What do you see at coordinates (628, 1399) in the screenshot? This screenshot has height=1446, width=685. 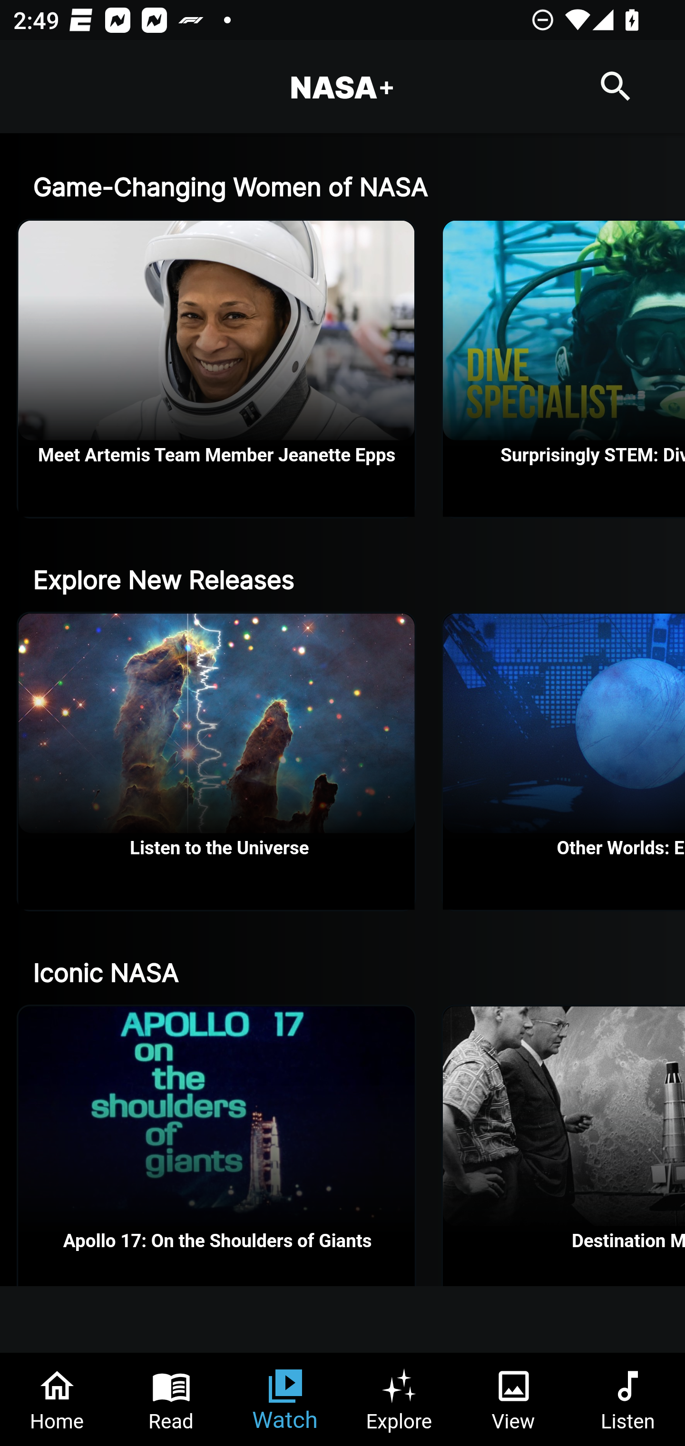 I see `Listen
Tab 6 of 6` at bounding box center [628, 1399].